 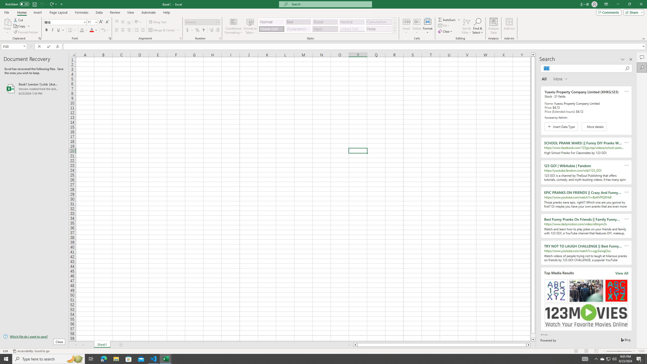 What do you see at coordinates (203, 30) in the screenshot?
I see `Comma Style` at bounding box center [203, 30].